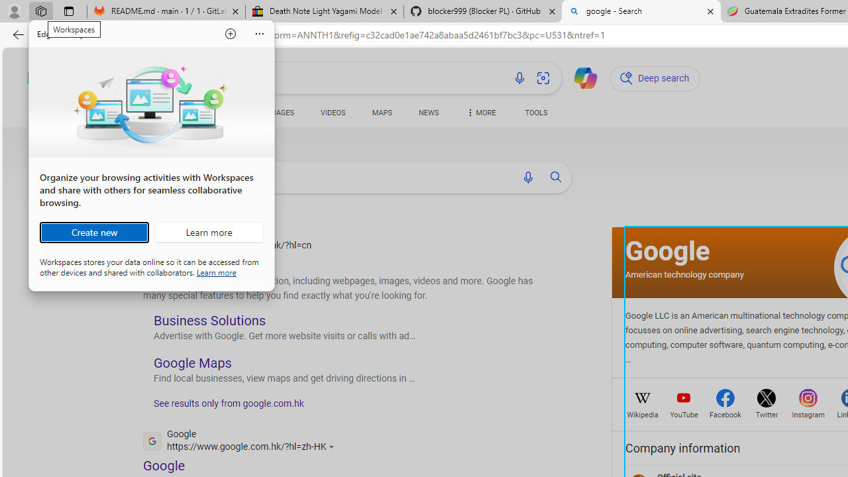 The width and height of the screenshot is (848, 477). I want to click on Learn more about Workspaces privacy, so click(216, 272).